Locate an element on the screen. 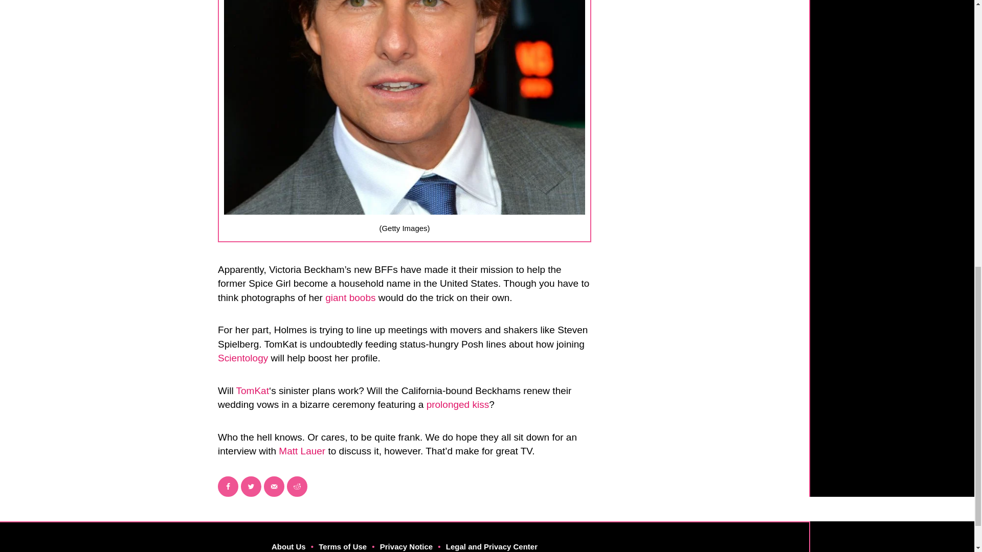 The image size is (982, 552). relocating to L.A is located at coordinates (377, 82).